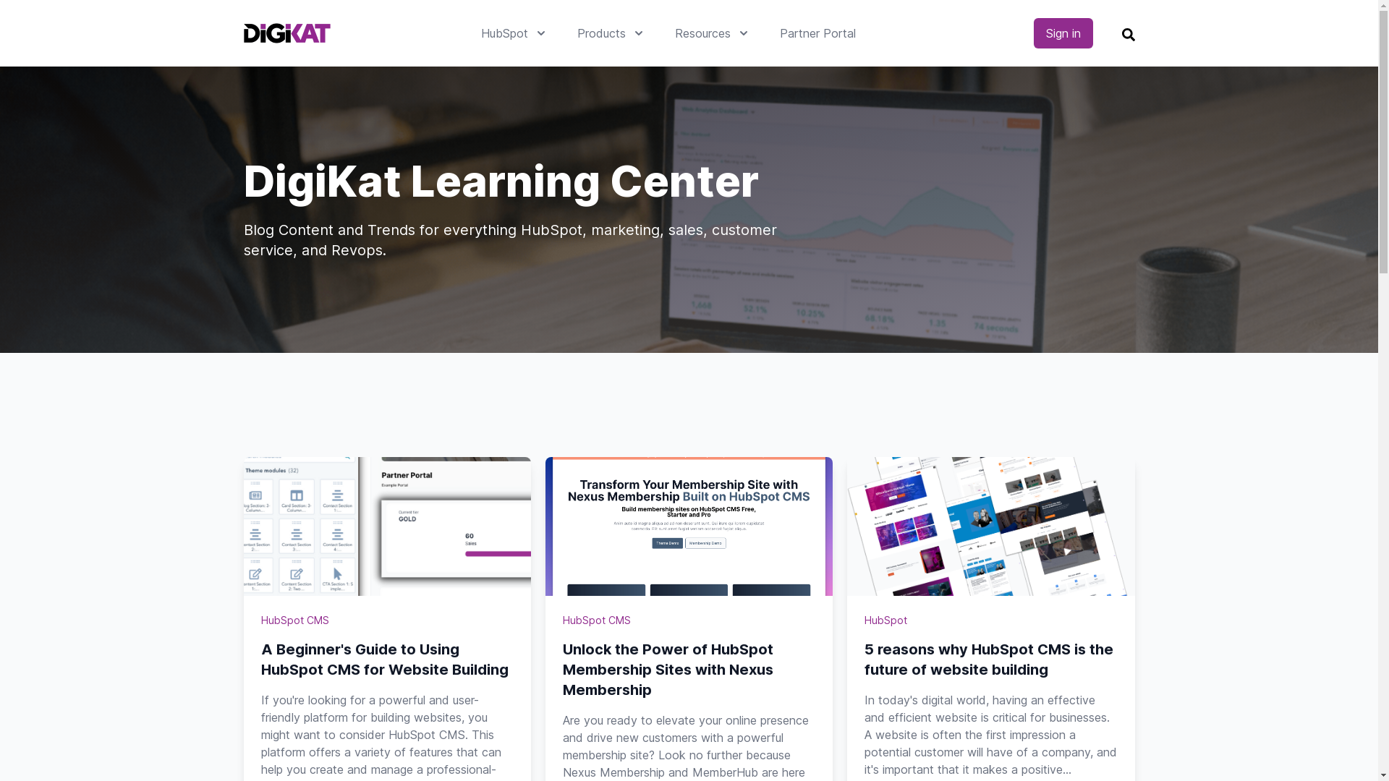  Describe the element at coordinates (597, 620) in the screenshot. I see `HubSpot CMS` at that location.